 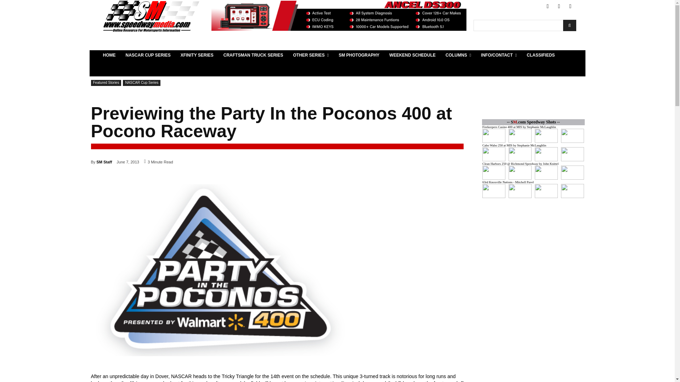 What do you see at coordinates (253, 55) in the screenshot?
I see `CRAFTSMAN TRUCK SERIES` at bounding box center [253, 55].